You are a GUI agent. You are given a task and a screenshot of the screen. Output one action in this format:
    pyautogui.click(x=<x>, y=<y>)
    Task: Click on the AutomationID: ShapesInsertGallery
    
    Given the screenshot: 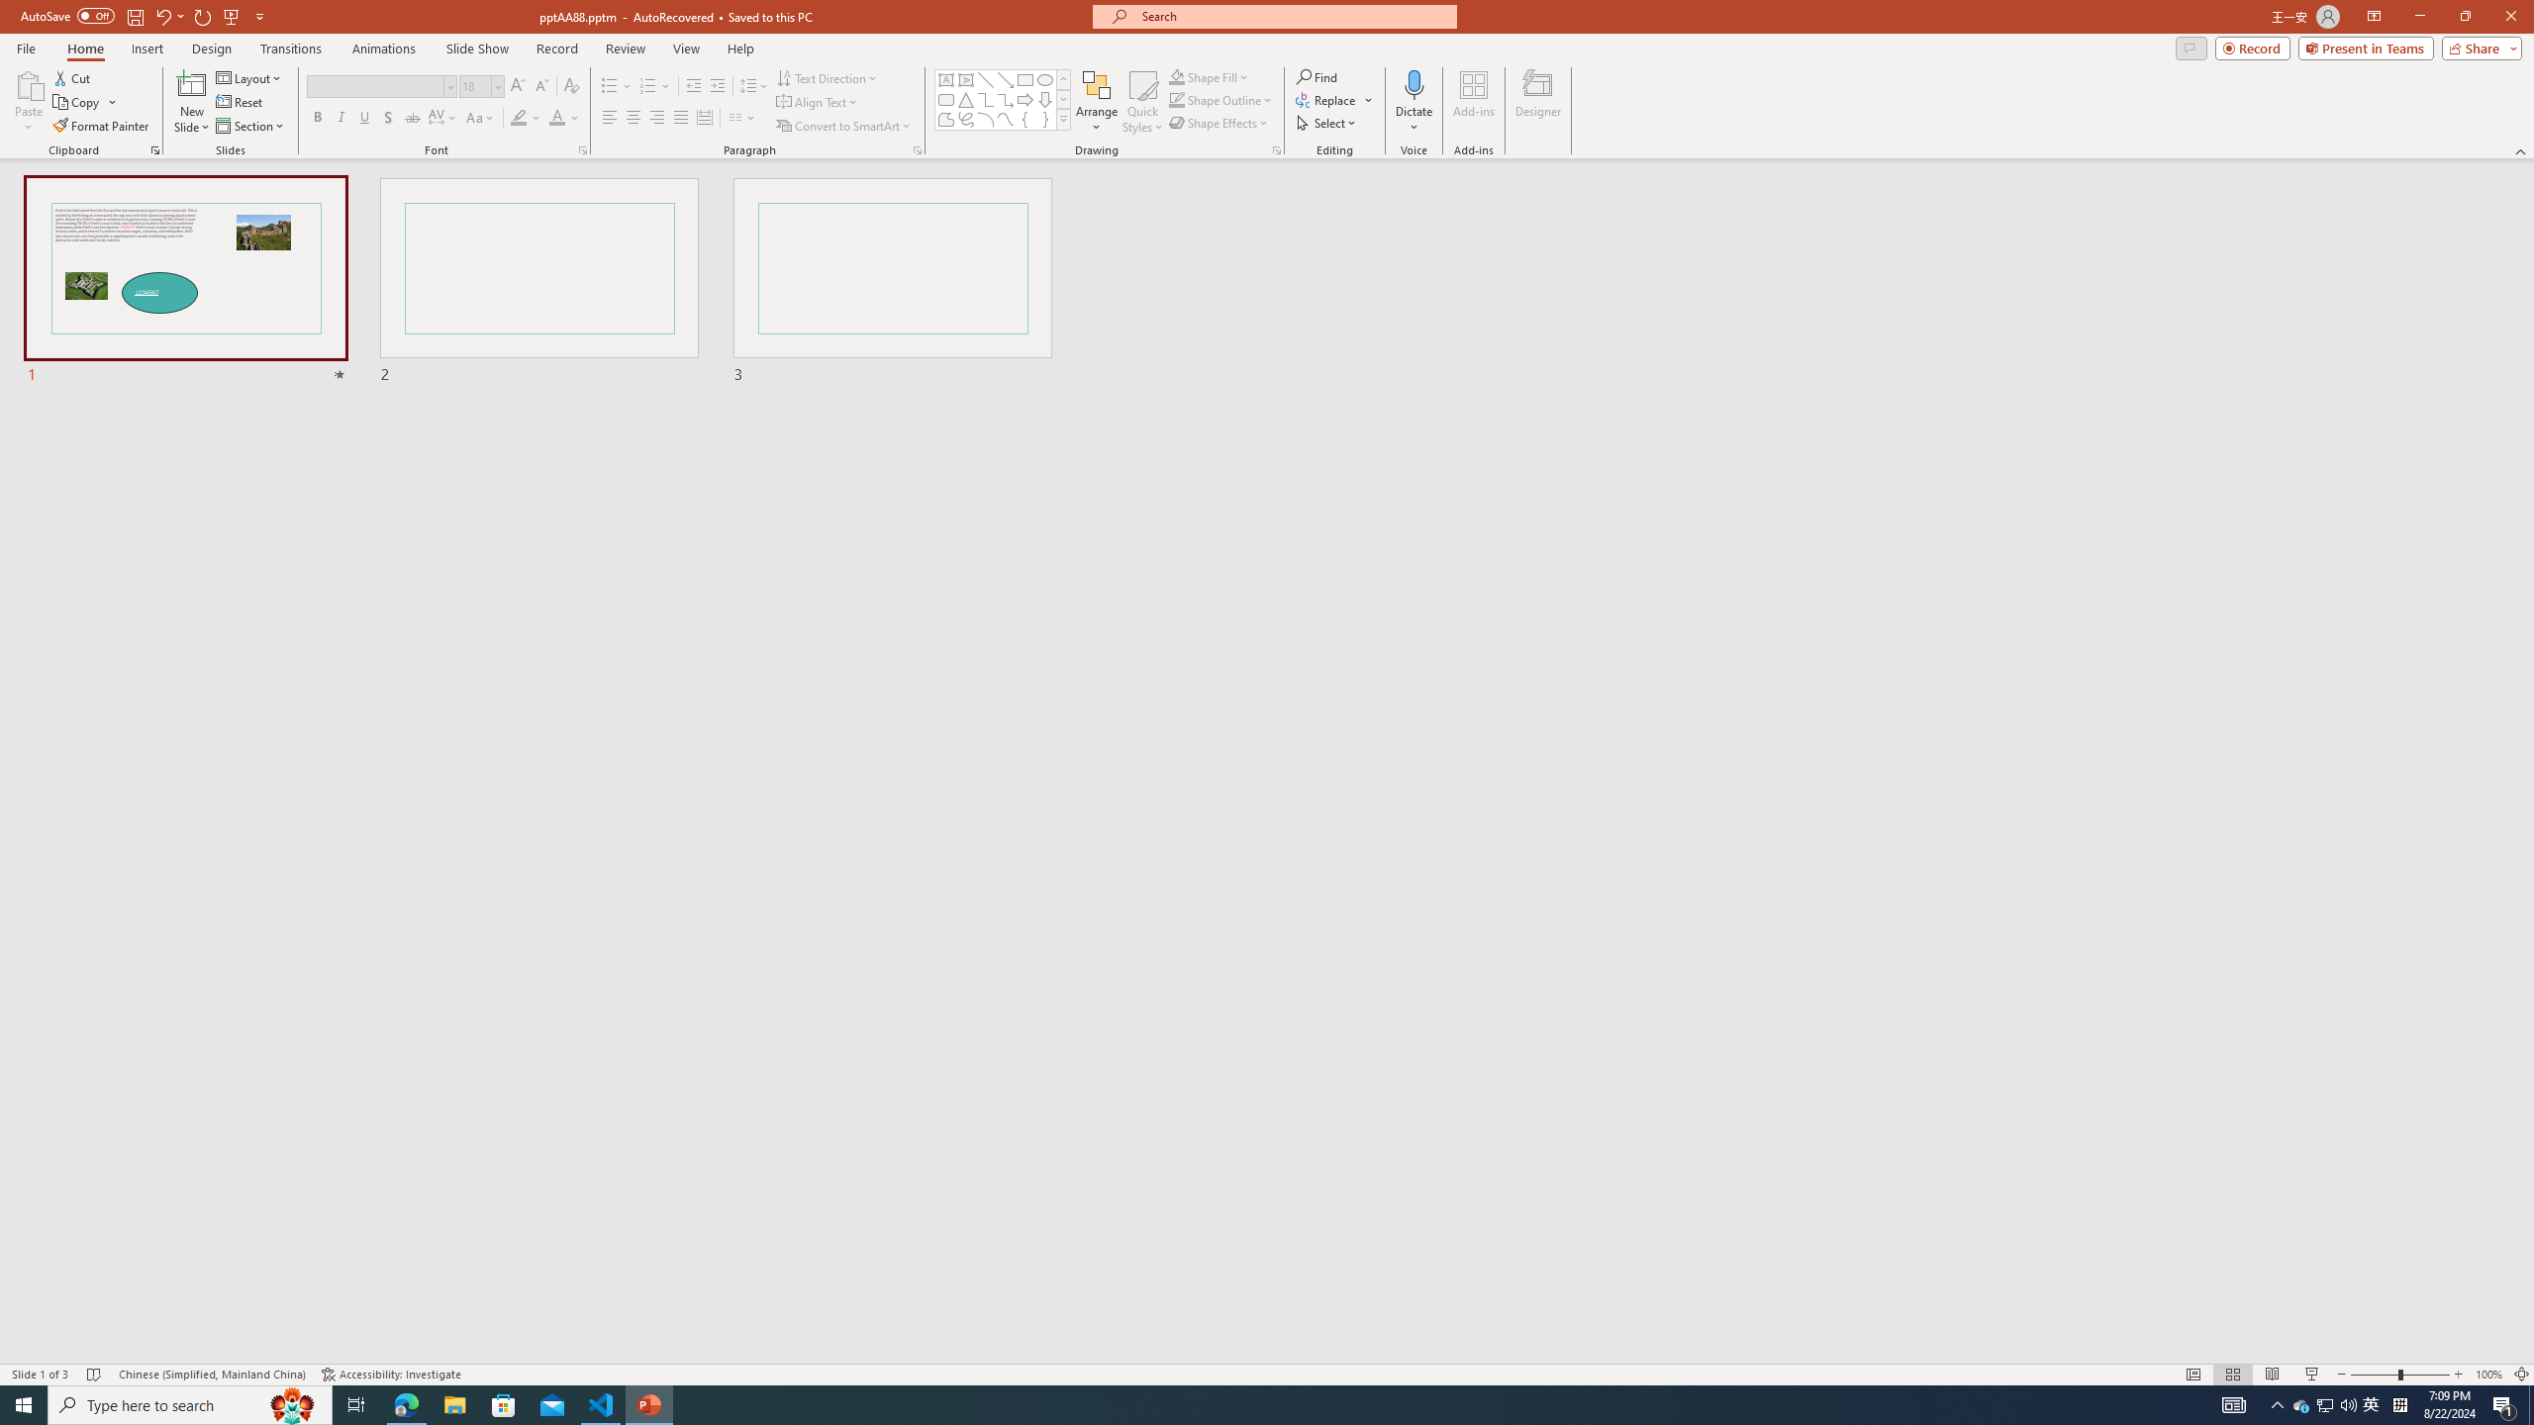 What is the action you would take?
    pyautogui.click(x=1004, y=100)
    